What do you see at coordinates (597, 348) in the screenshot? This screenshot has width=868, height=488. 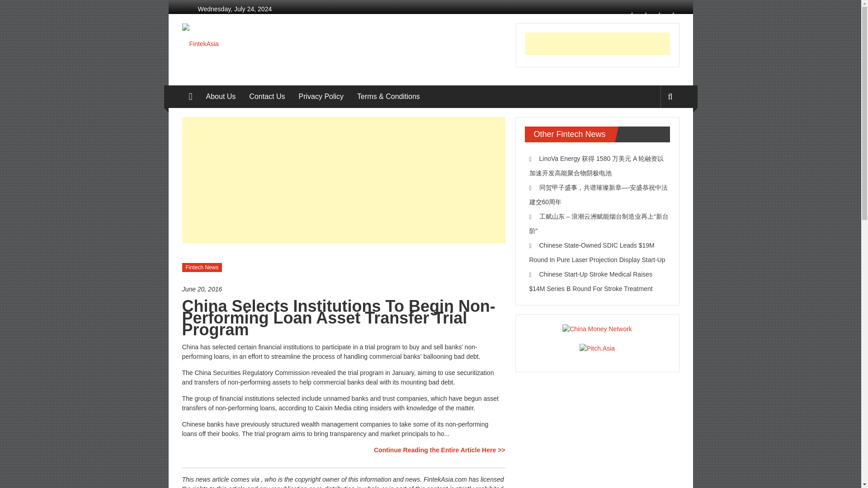 I see `Pitch.Asia` at bounding box center [597, 348].